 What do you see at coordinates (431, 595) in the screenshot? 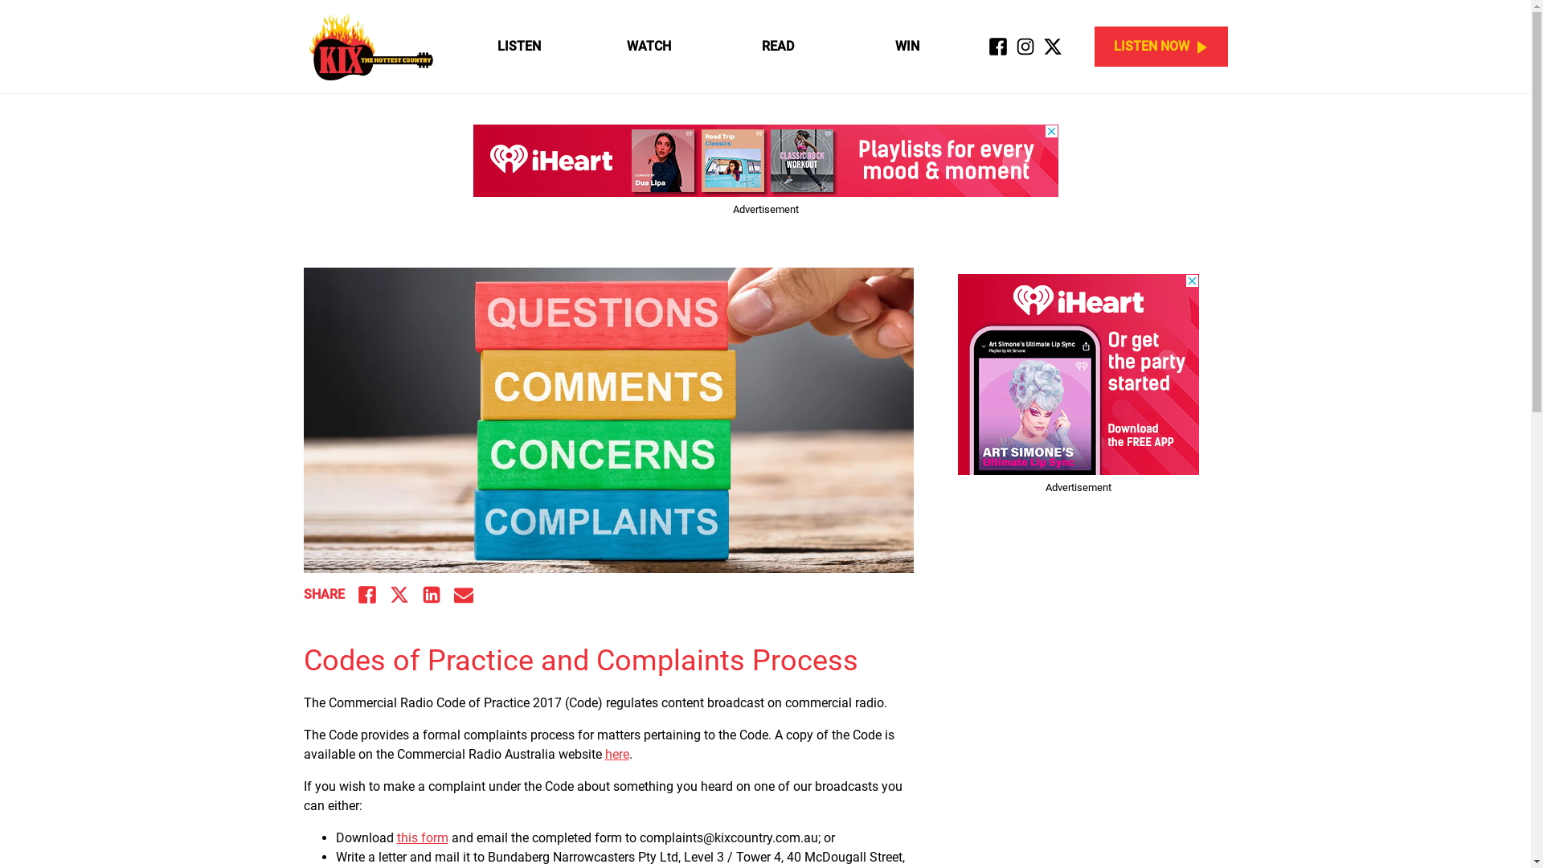
I see `LinkedIn` at bounding box center [431, 595].